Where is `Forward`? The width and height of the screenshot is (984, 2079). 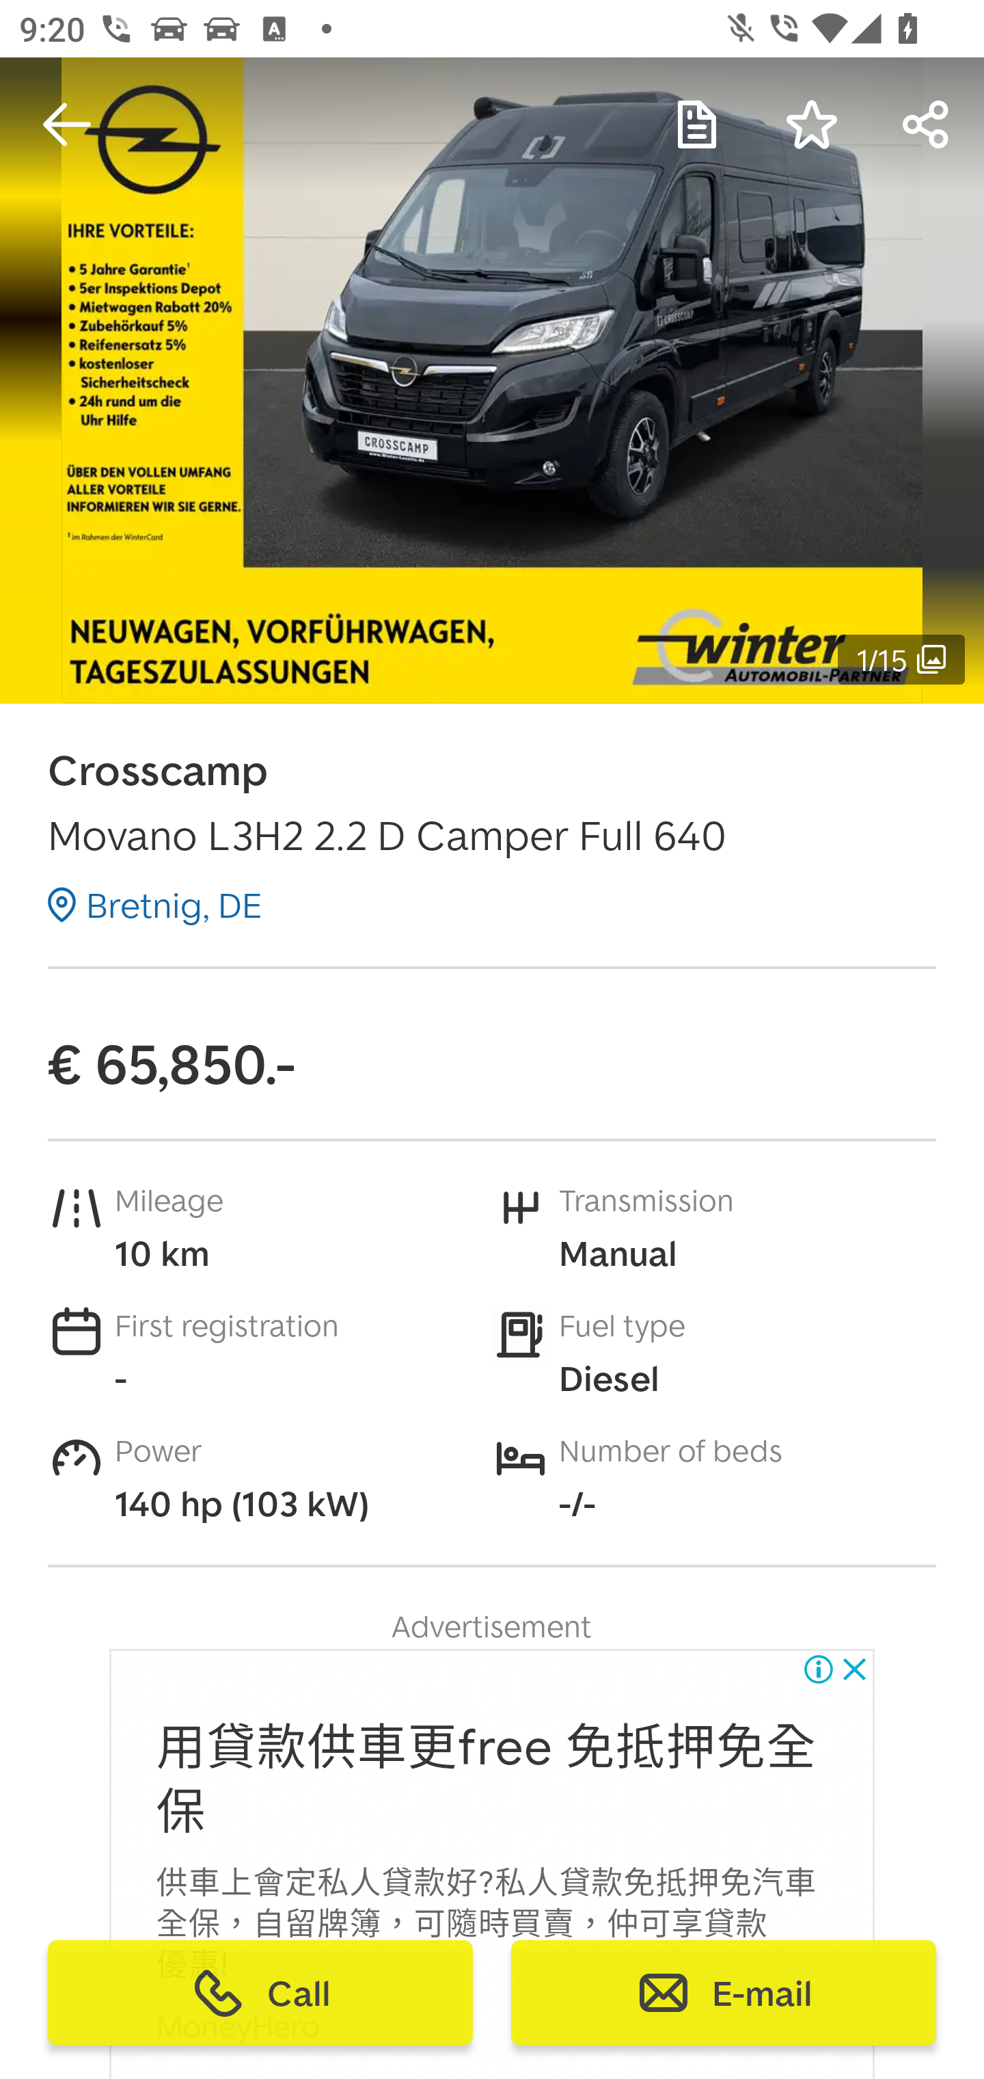 Forward is located at coordinates (927, 124).